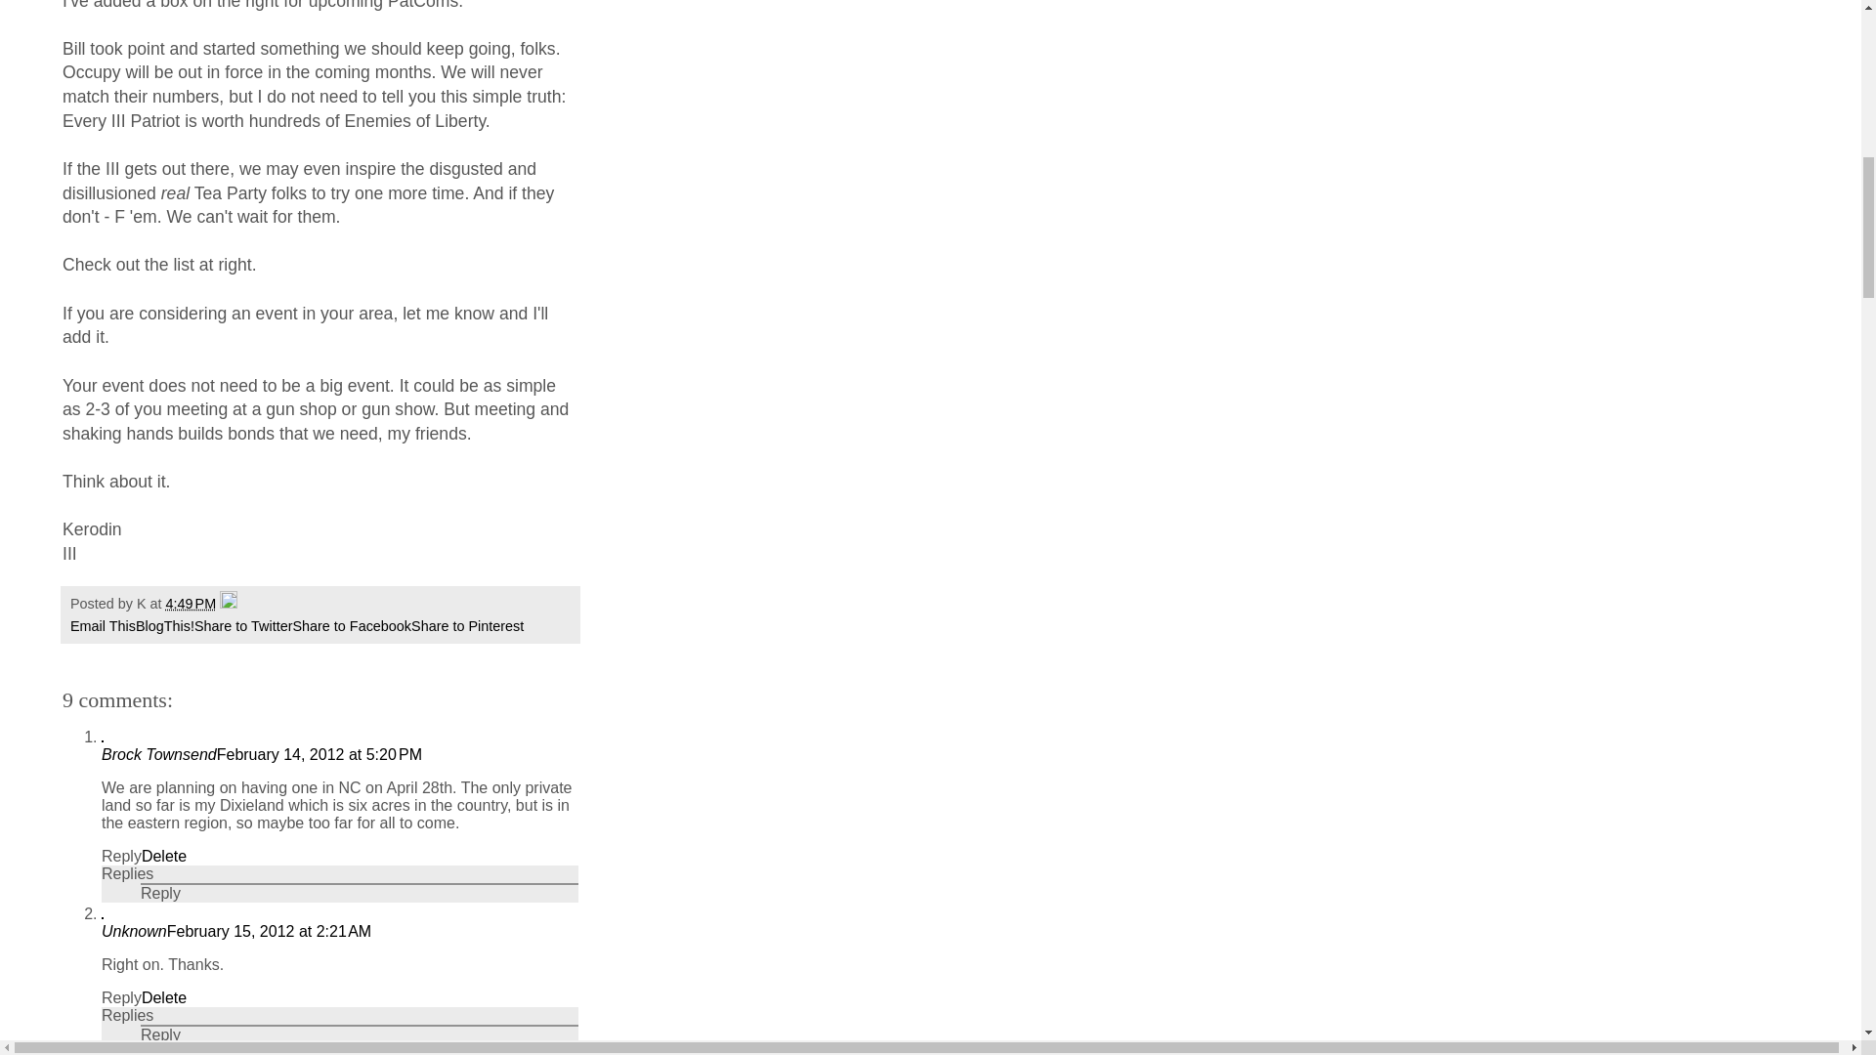 This screenshot has width=1876, height=1055. Describe the element at coordinates (121, 856) in the screenshot. I see `Reply` at that location.